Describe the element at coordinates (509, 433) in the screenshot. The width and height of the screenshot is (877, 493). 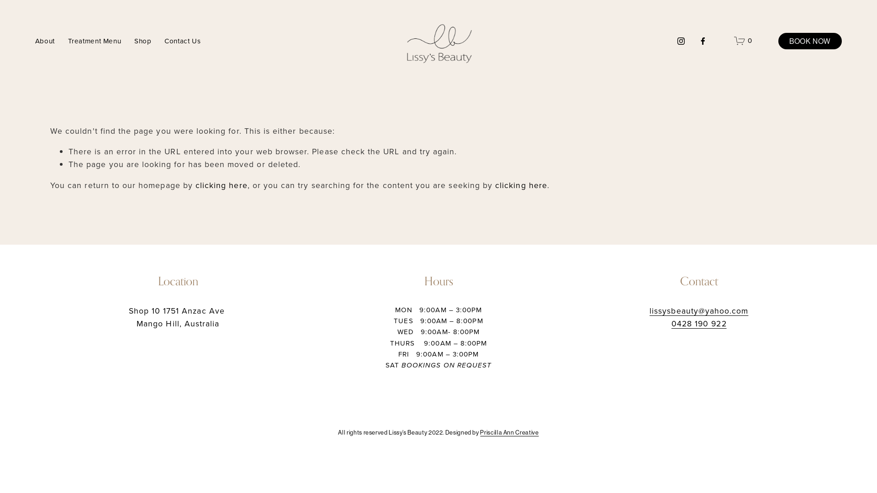
I see `Priscilla Ann Creative` at that location.